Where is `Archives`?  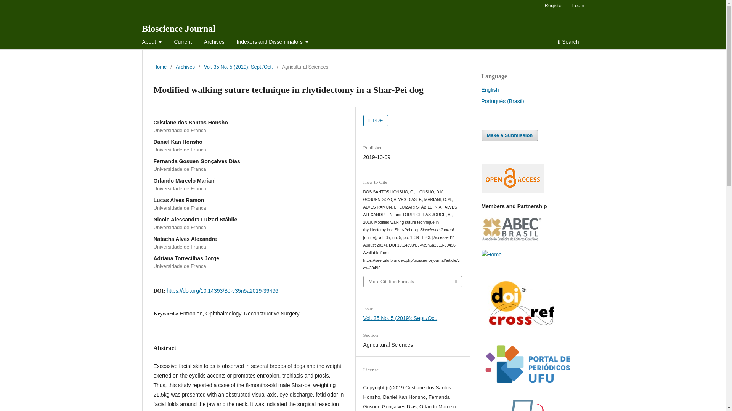 Archives is located at coordinates (185, 67).